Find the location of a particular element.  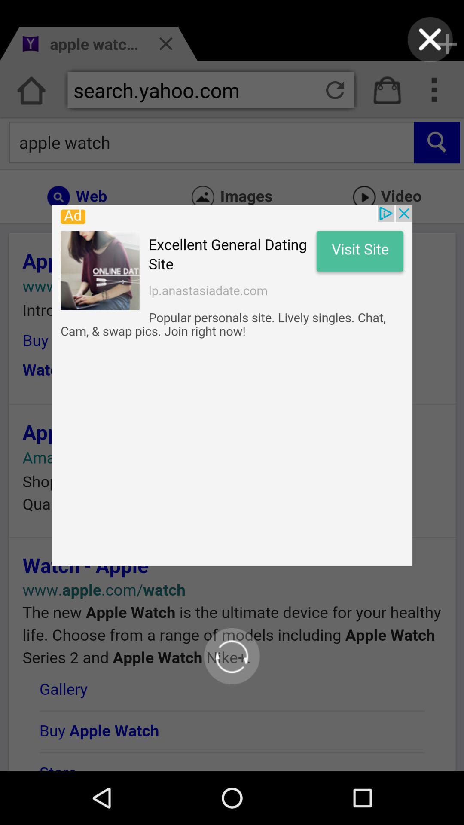

advertisement is located at coordinates (232, 385).